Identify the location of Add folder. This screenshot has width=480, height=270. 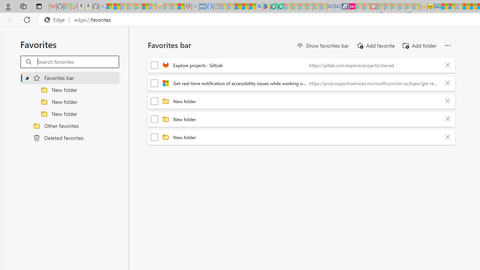
(419, 46).